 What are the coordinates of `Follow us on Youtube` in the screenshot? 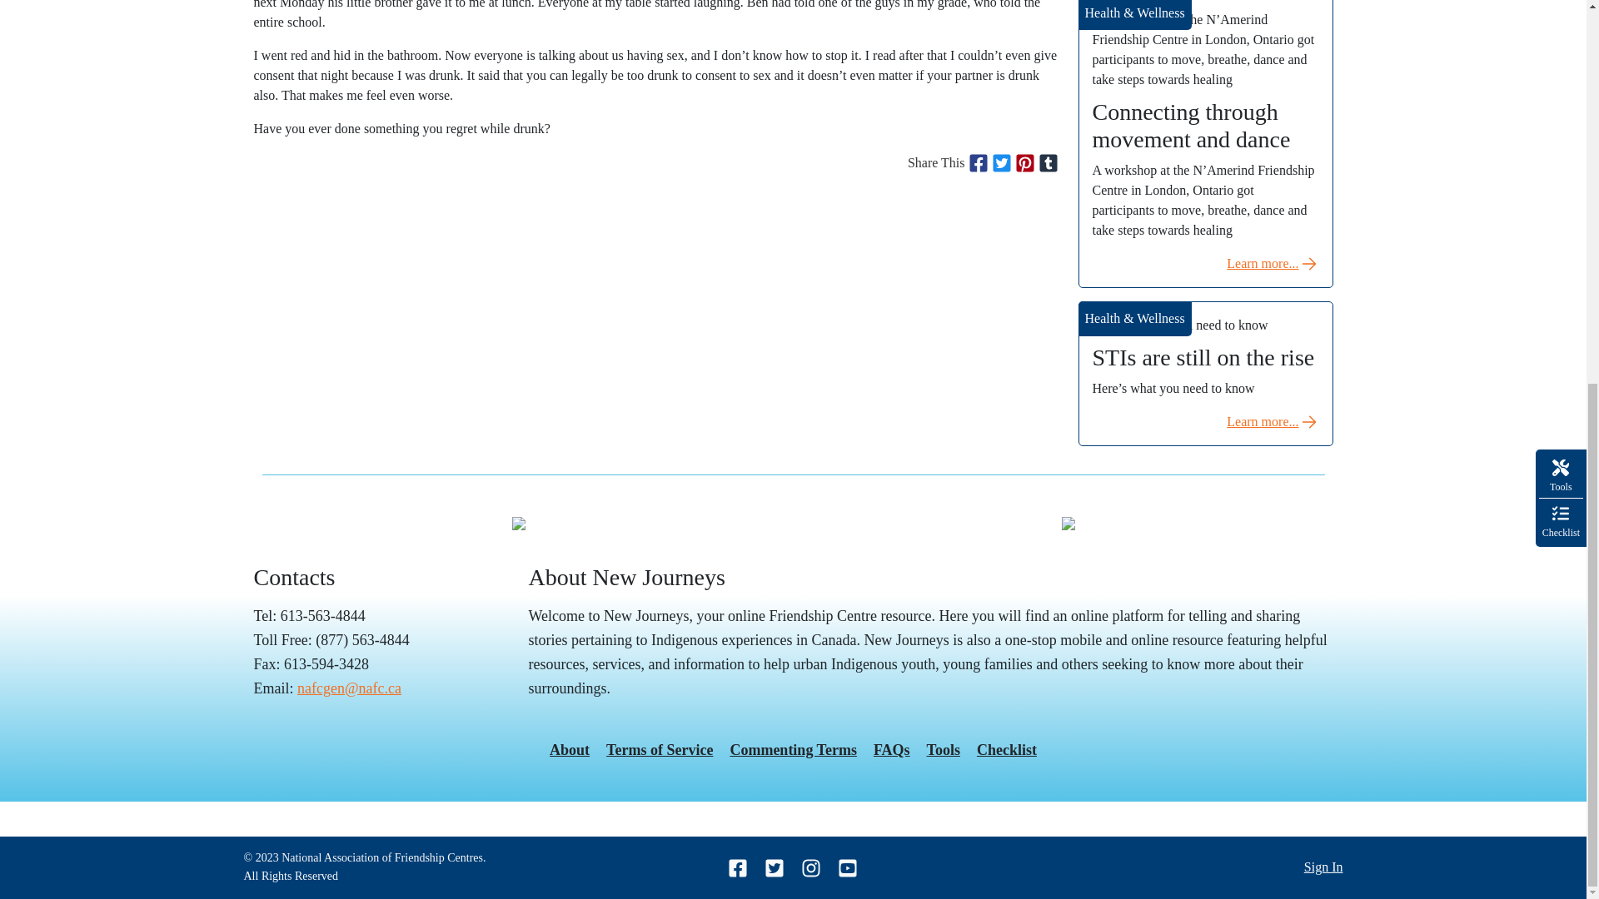 It's located at (848, 867).